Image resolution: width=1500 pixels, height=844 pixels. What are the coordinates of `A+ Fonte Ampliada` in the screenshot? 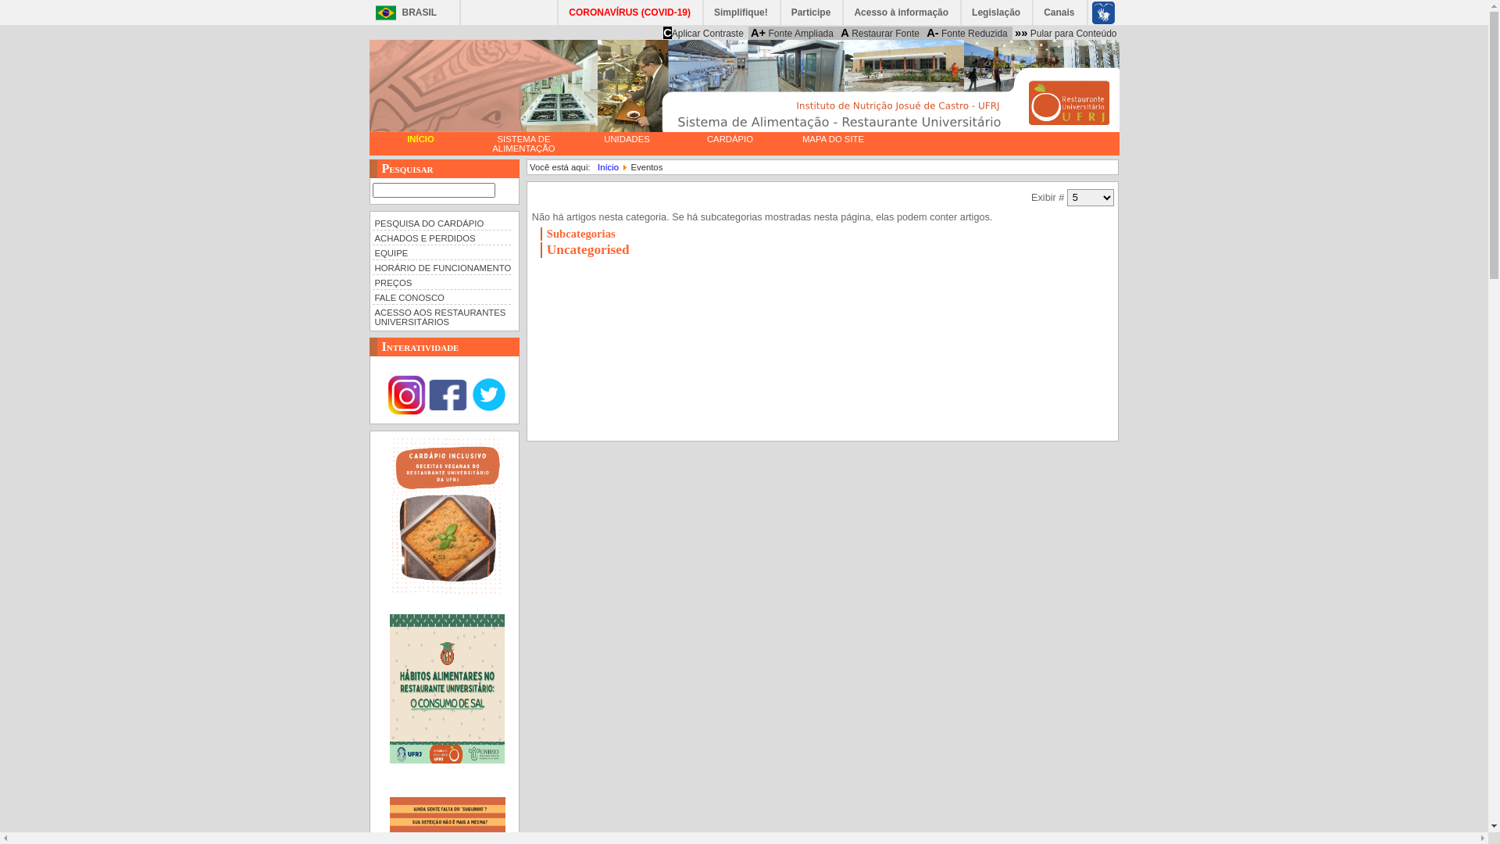 It's located at (792, 33).